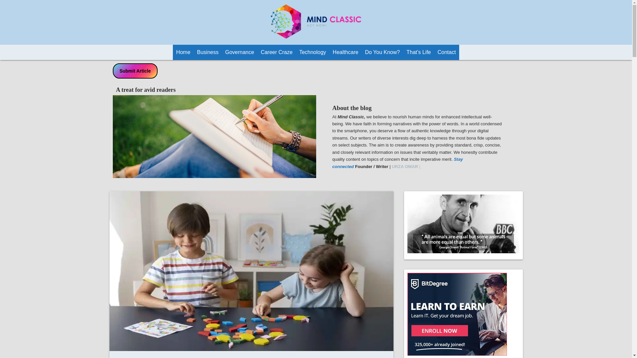 This screenshot has height=358, width=637. Describe the element at coordinates (276, 52) in the screenshot. I see `Career Craze` at that location.